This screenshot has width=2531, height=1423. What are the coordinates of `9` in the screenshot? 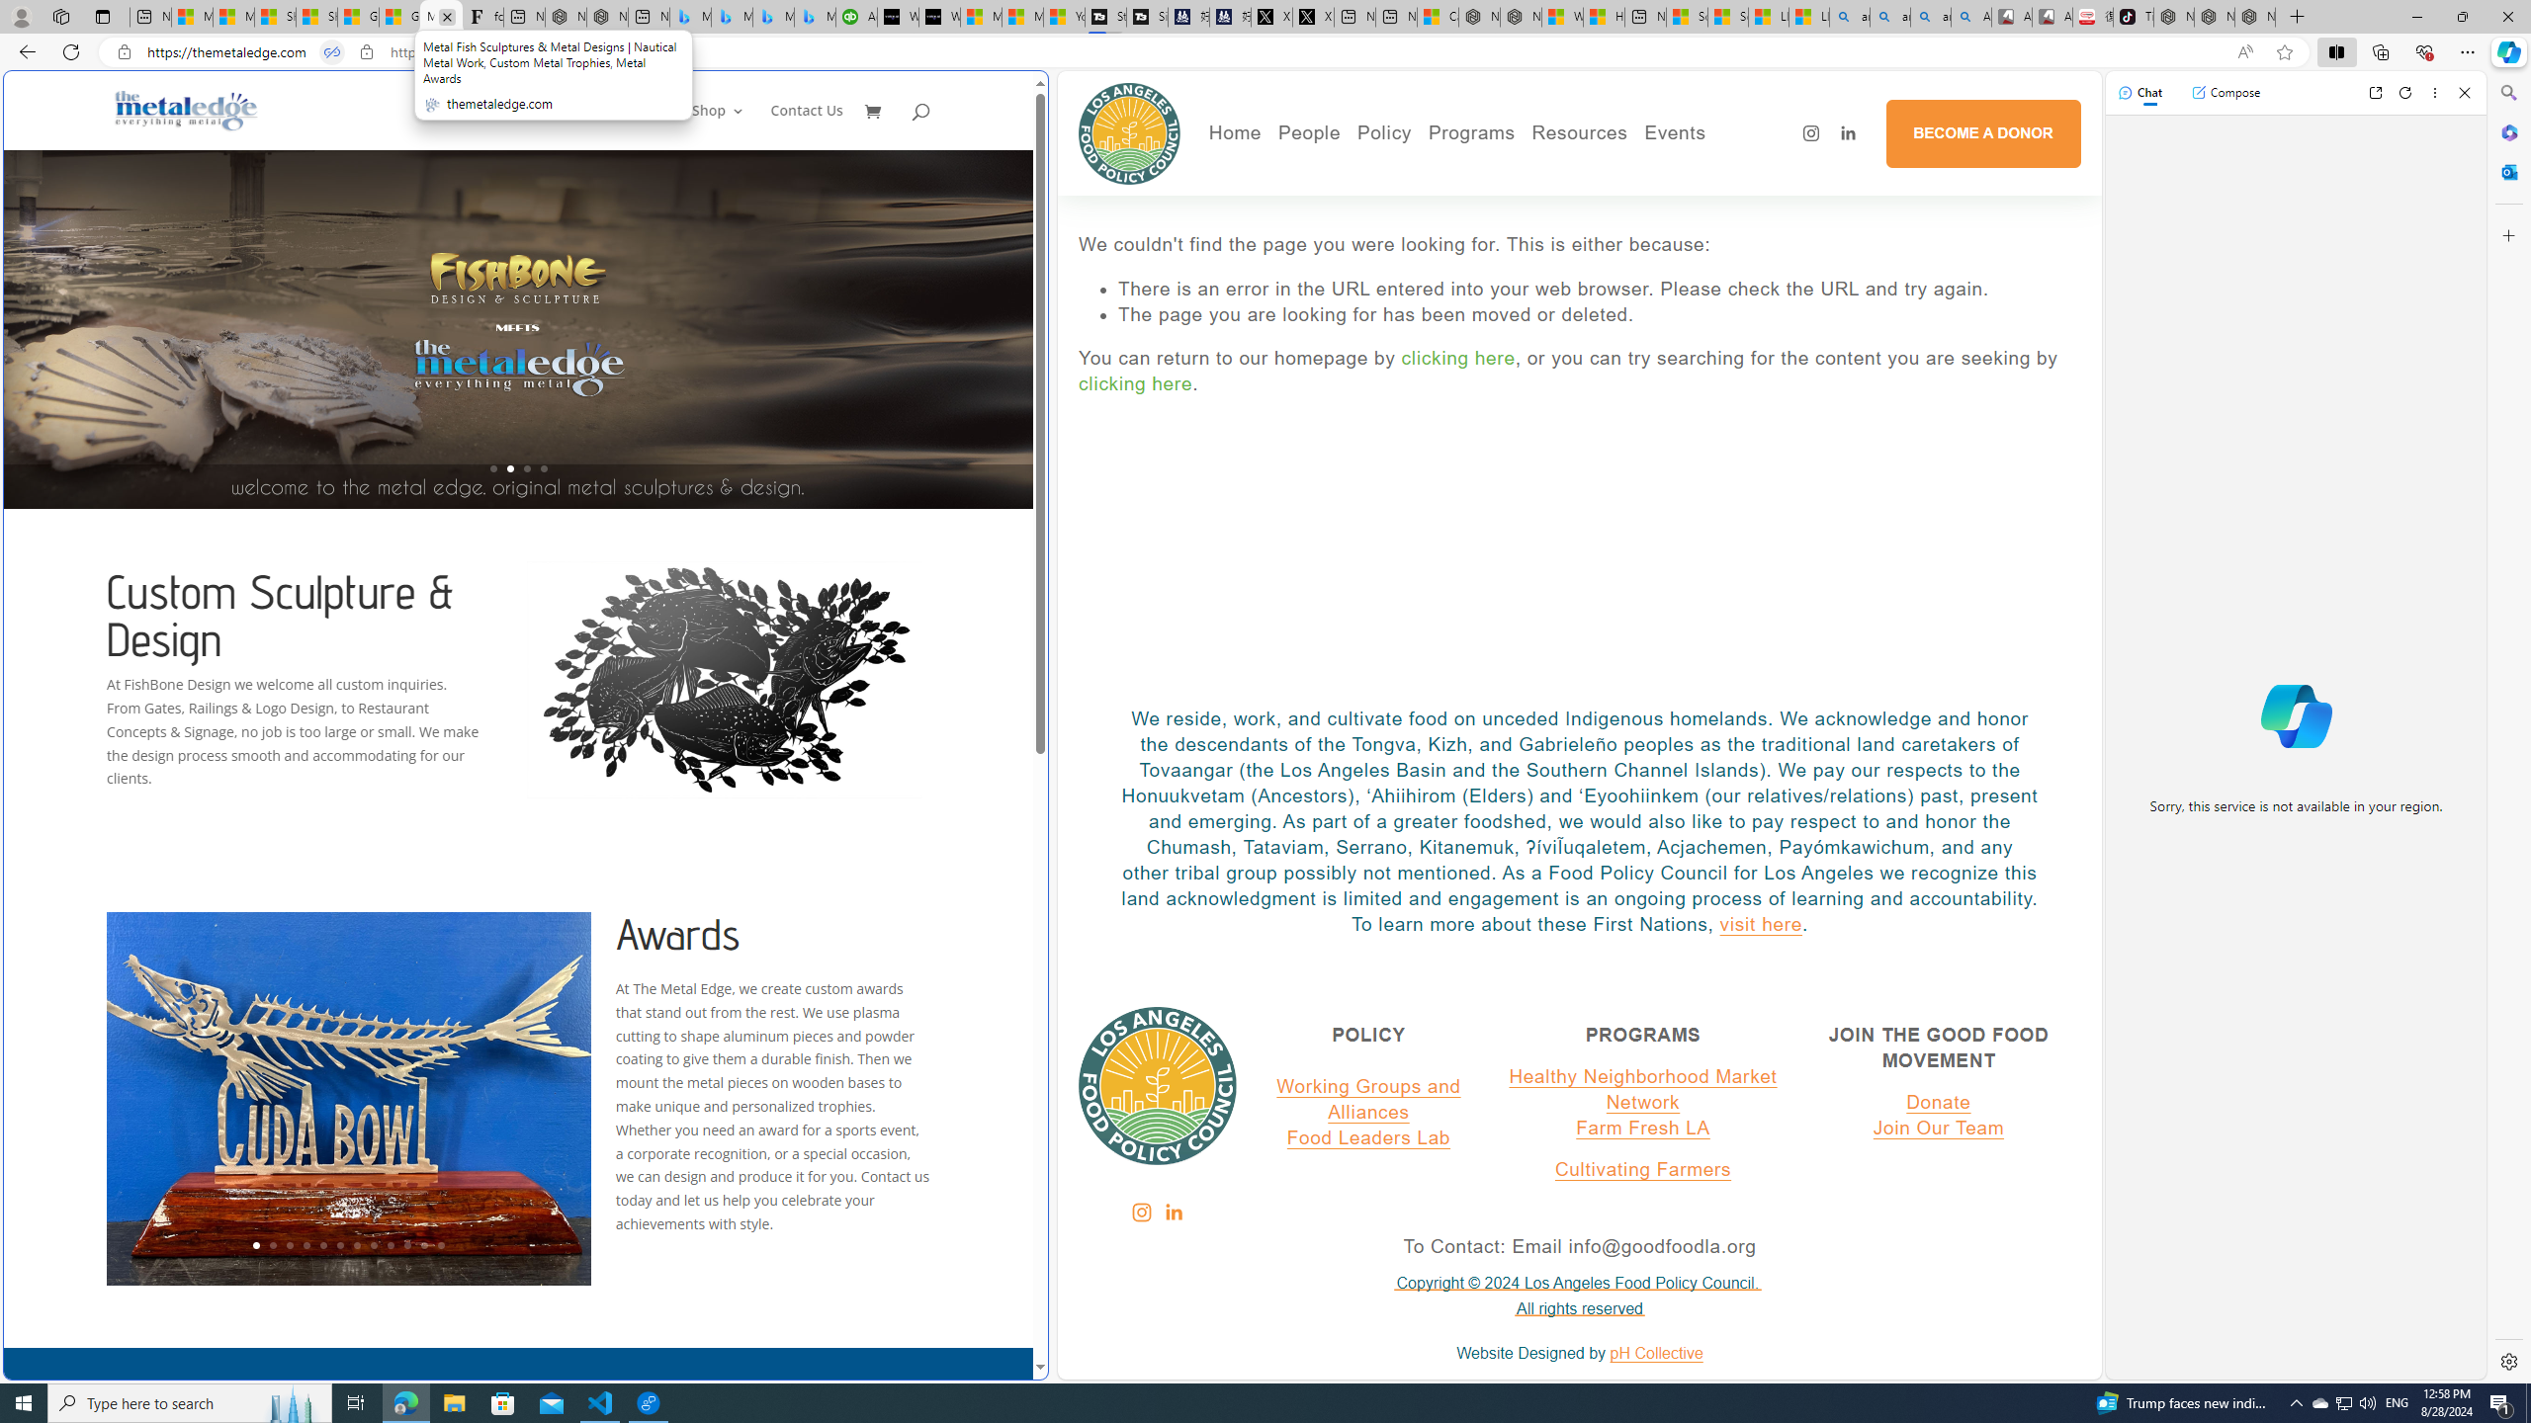 It's located at (391, 1245).